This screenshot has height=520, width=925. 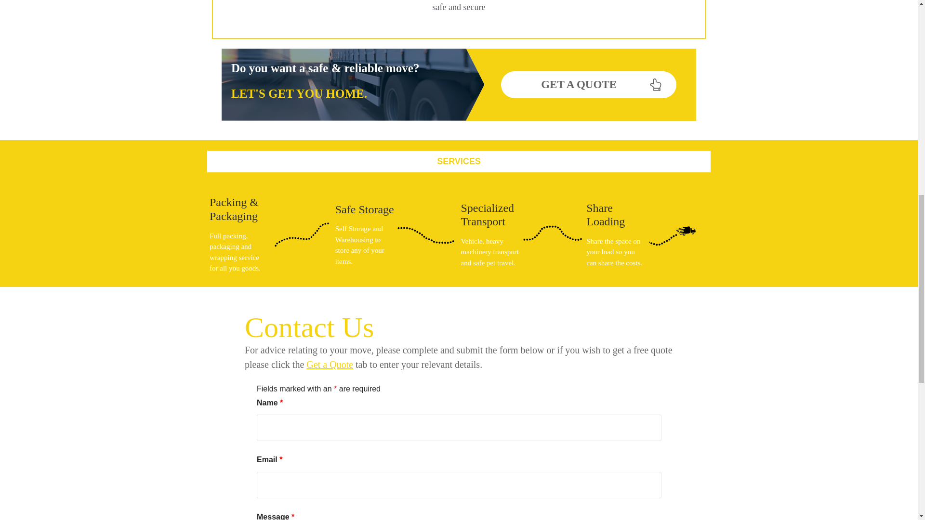 What do you see at coordinates (459, 161) in the screenshot?
I see `SERVICES` at bounding box center [459, 161].